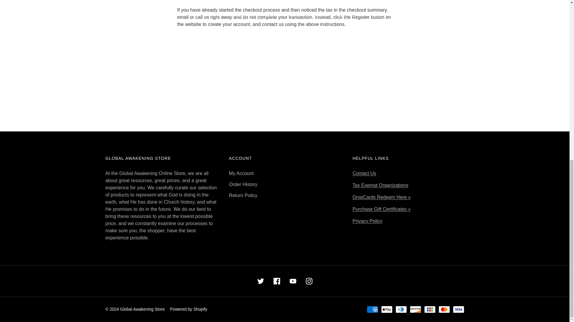 The width and height of the screenshot is (574, 322). I want to click on Privacy Policy, so click(367, 221).